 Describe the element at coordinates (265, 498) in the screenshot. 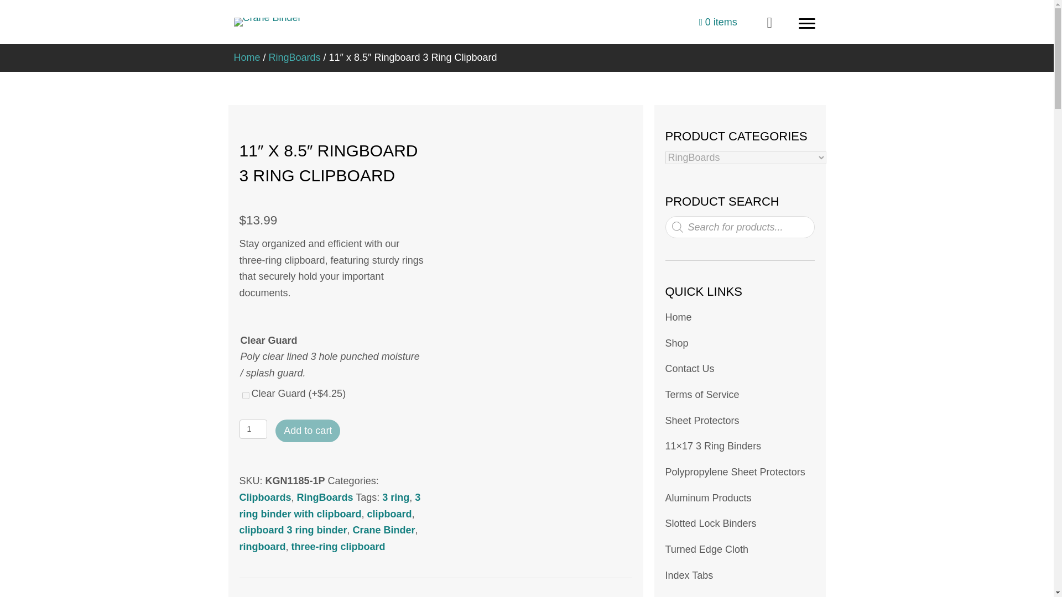

I see `Clipboards` at that location.